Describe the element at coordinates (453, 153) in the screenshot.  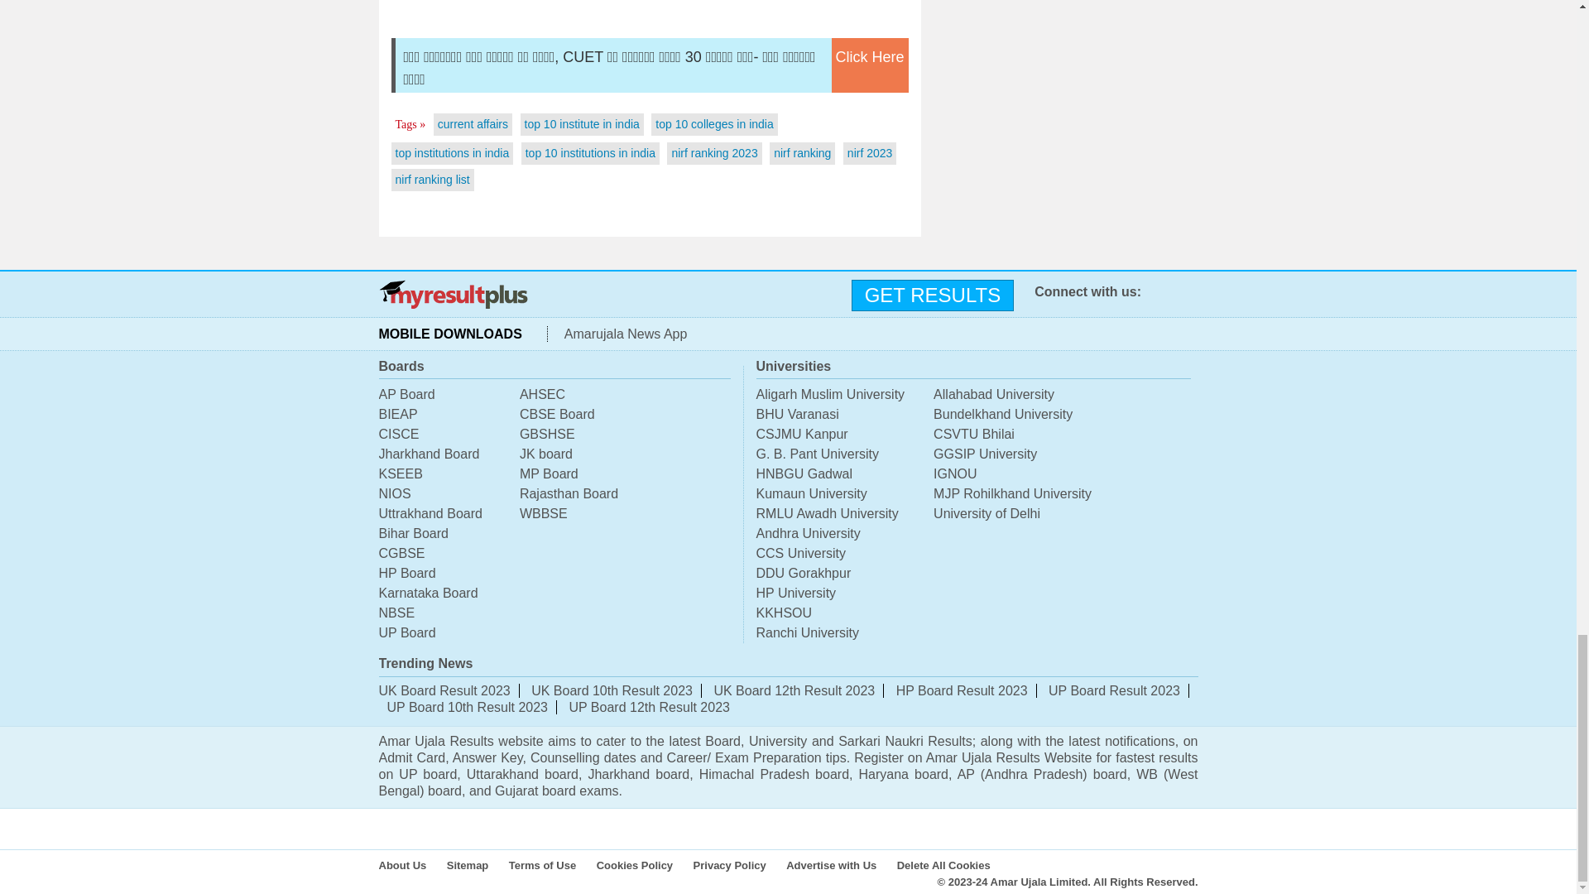
I see `top institutions in india` at that location.